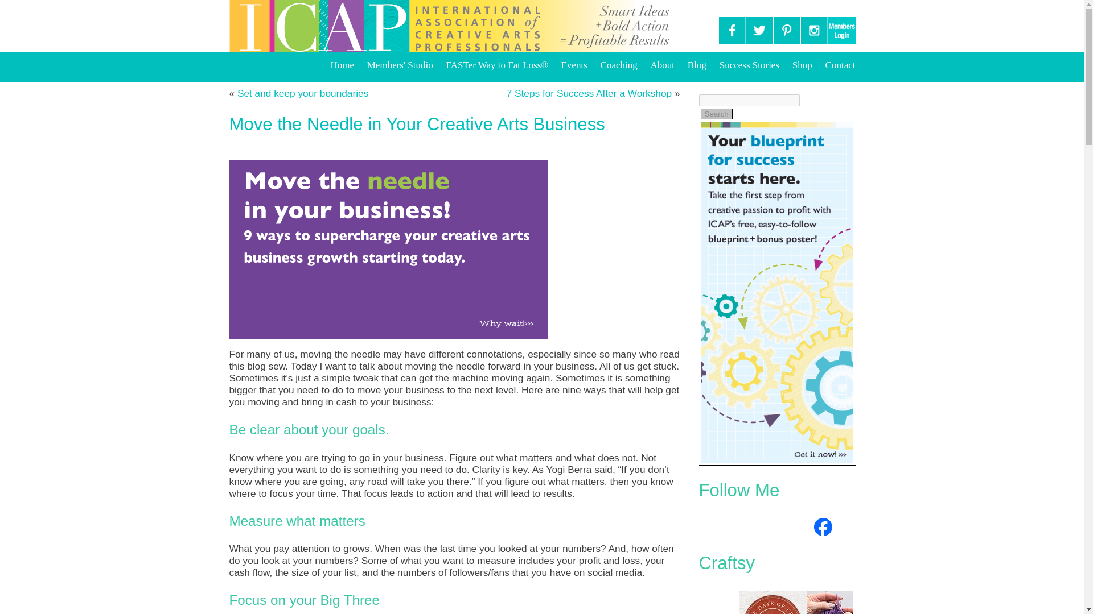 Image resolution: width=1093 pixels, height=614 pixels. What do you see at coordinates (574, 65) in the screenshot?
I see `Events` at bounding box center [574, 65].